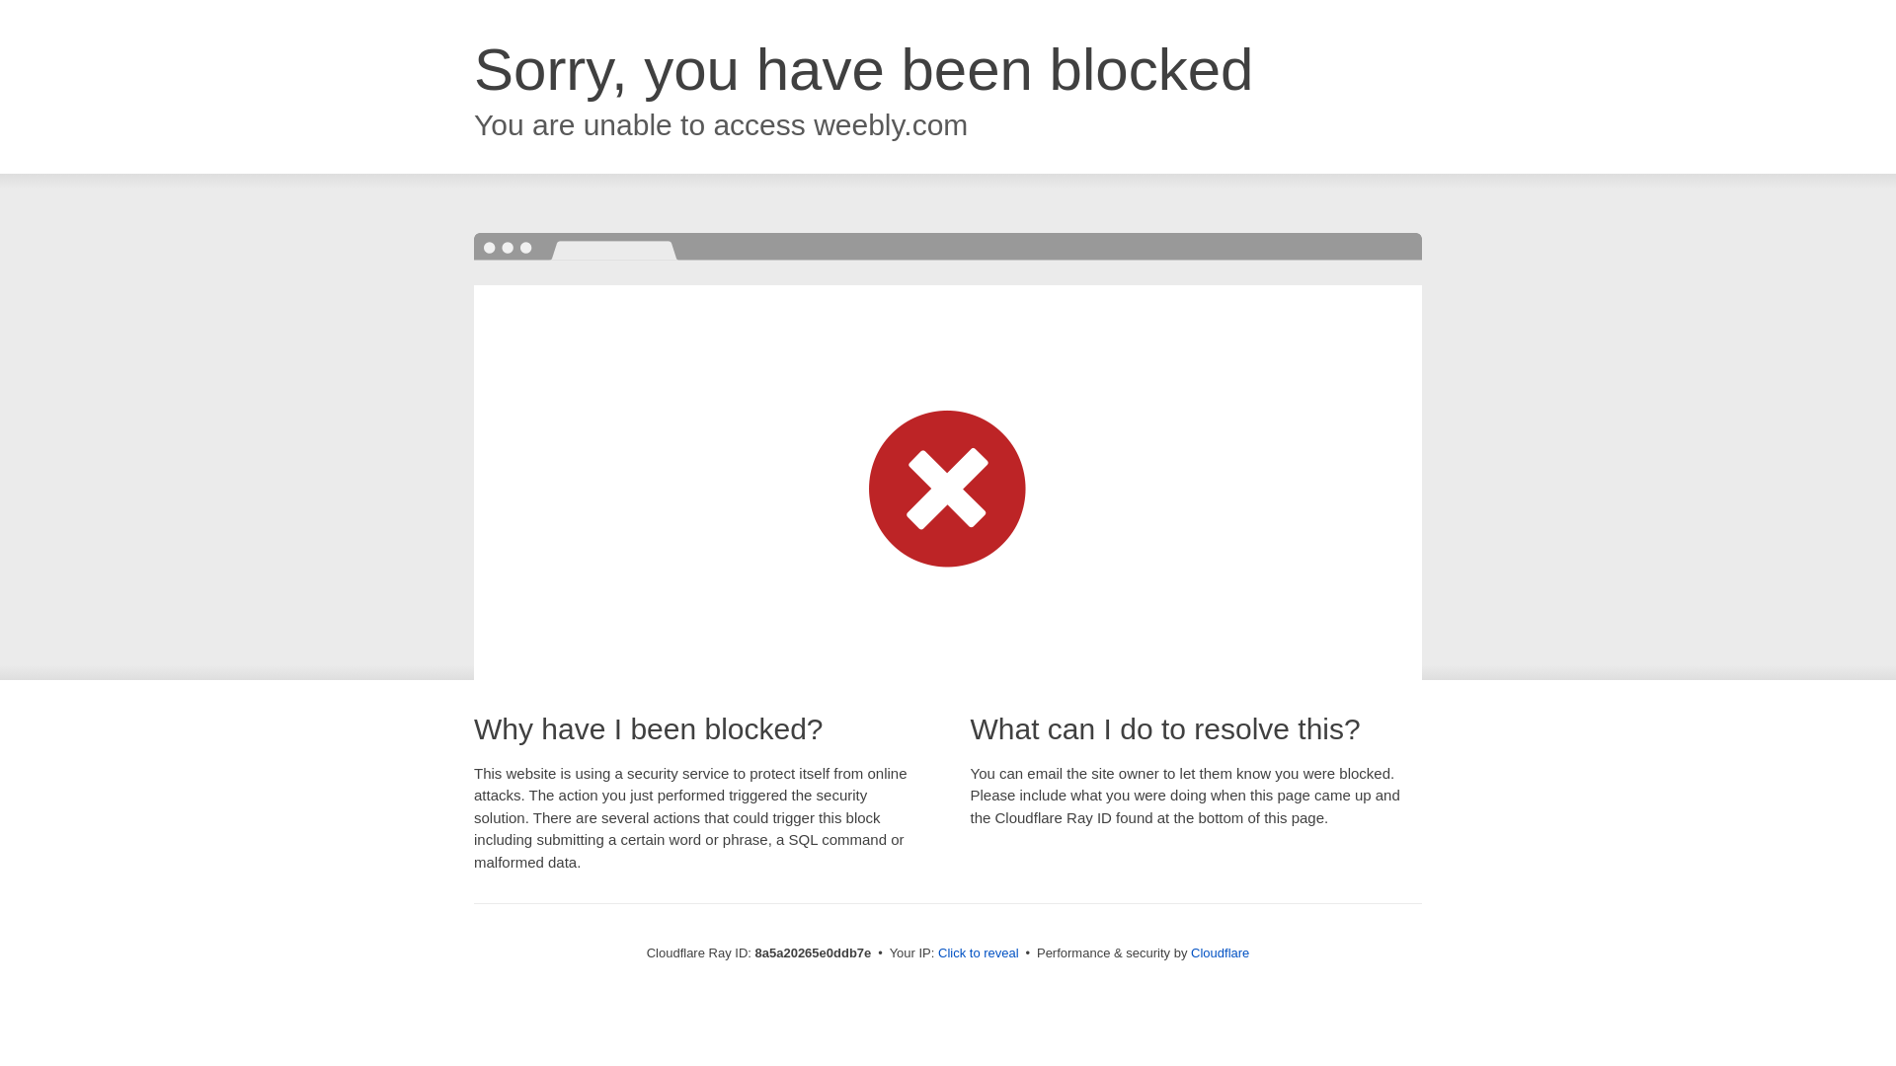 Image resolution: width=1896 pixels, height=1066 pixels. I want to click on Cloudflare, so click(1220, 952).